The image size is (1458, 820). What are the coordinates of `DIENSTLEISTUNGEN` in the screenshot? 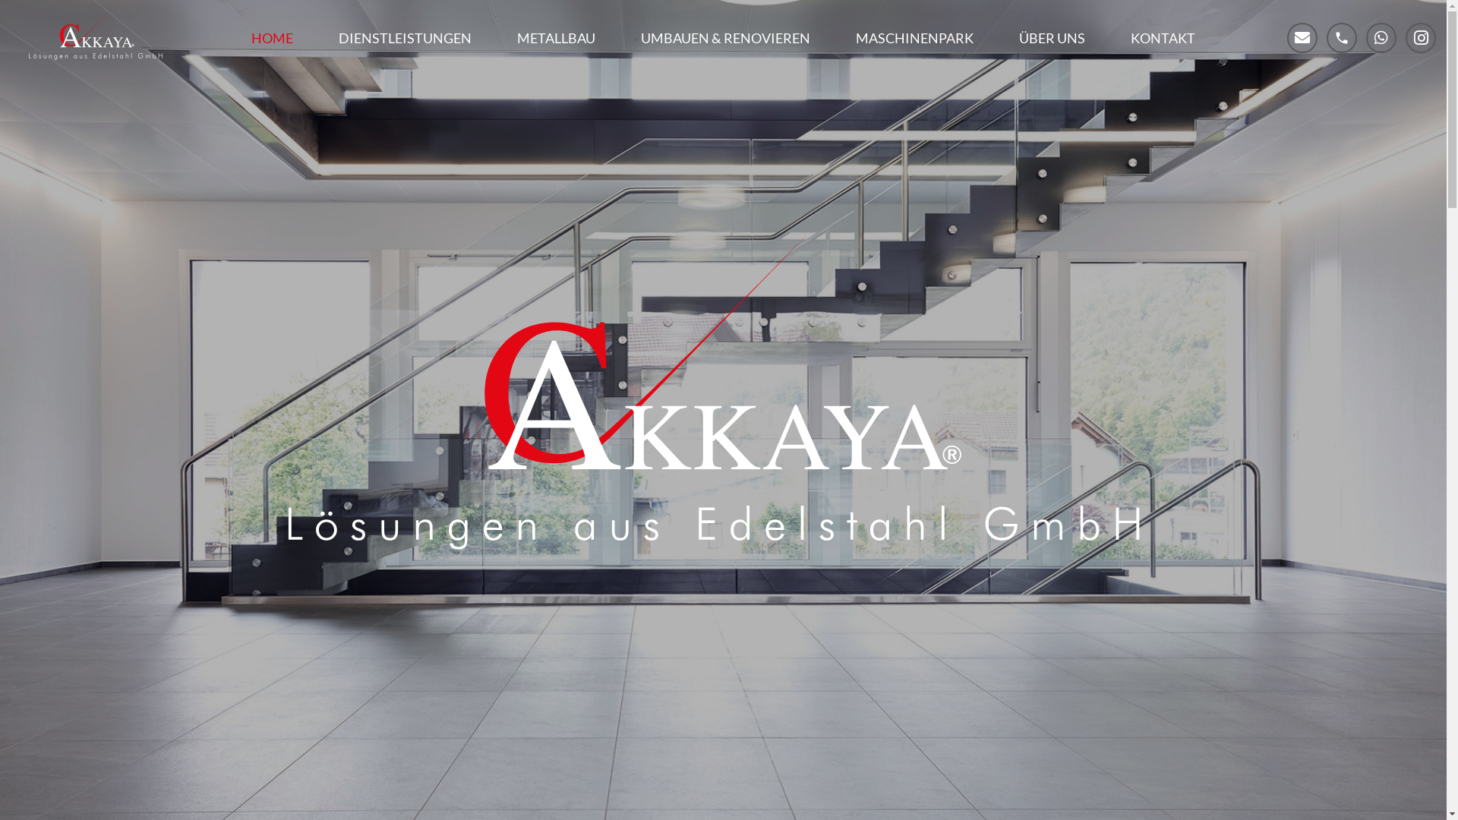 It's located at (406, 38).